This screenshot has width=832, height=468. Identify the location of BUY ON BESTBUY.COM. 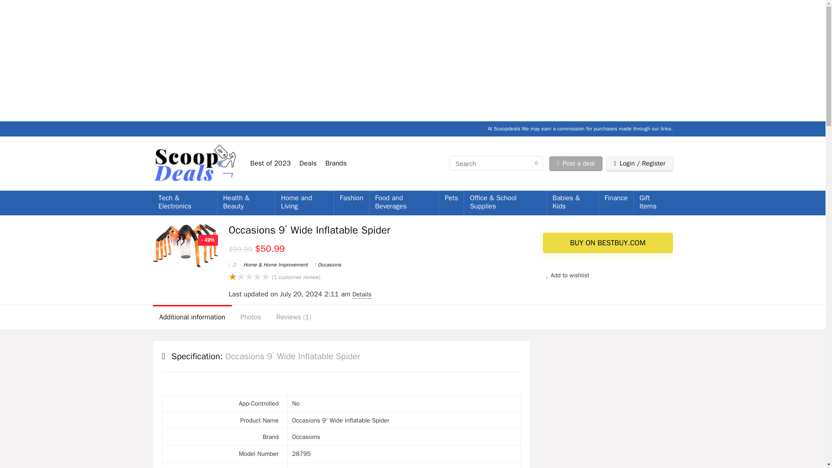
(607, 243).